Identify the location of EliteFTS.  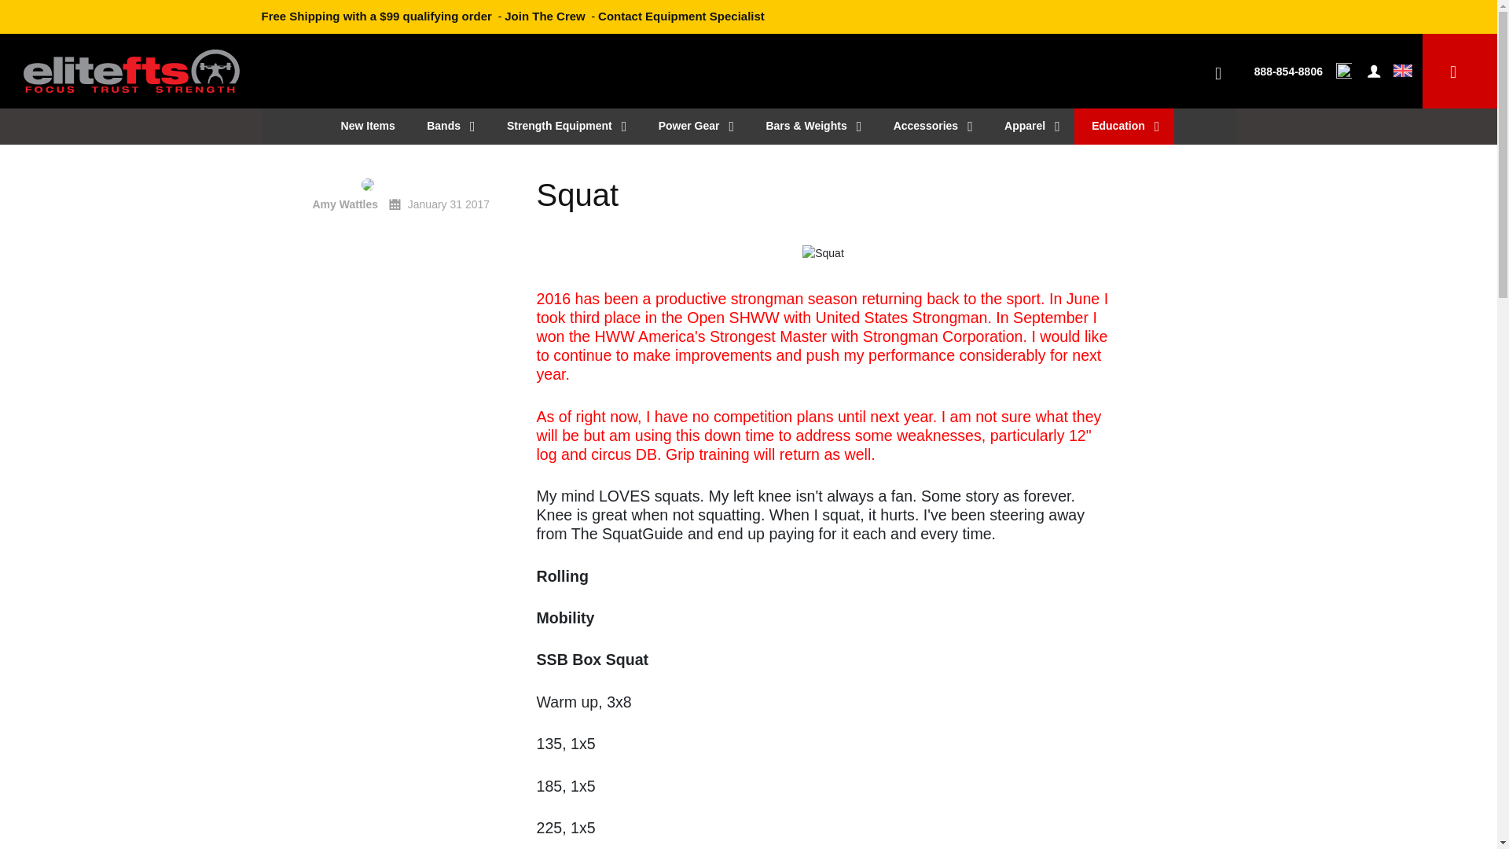
(132, 63).